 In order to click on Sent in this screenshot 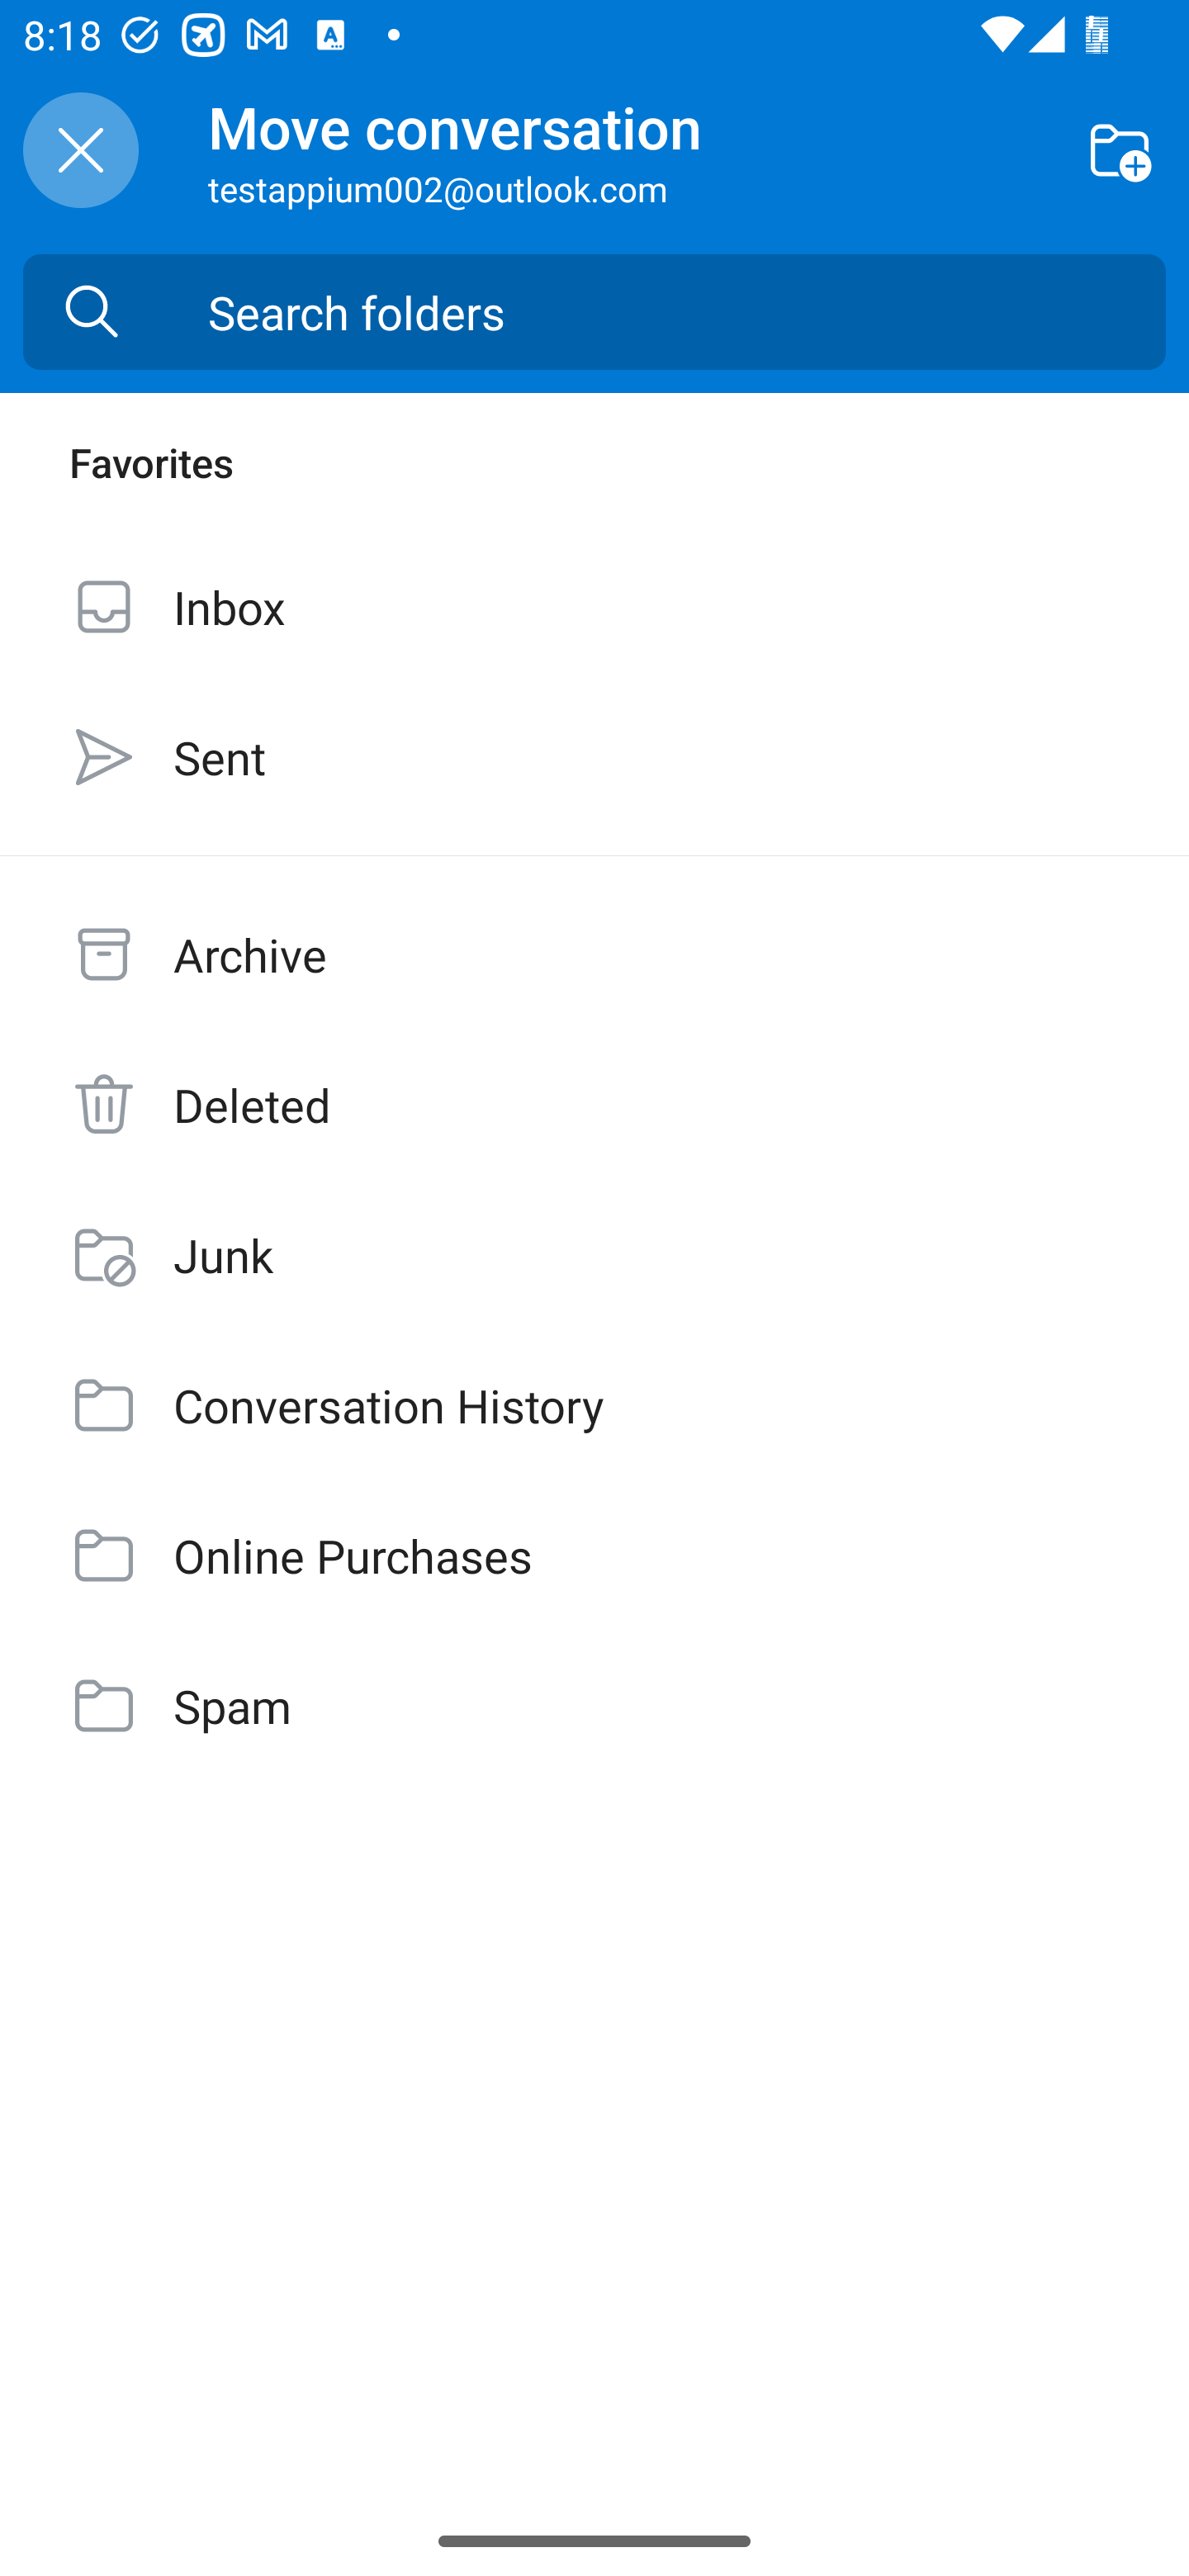, I will do `click(594, 756)`.